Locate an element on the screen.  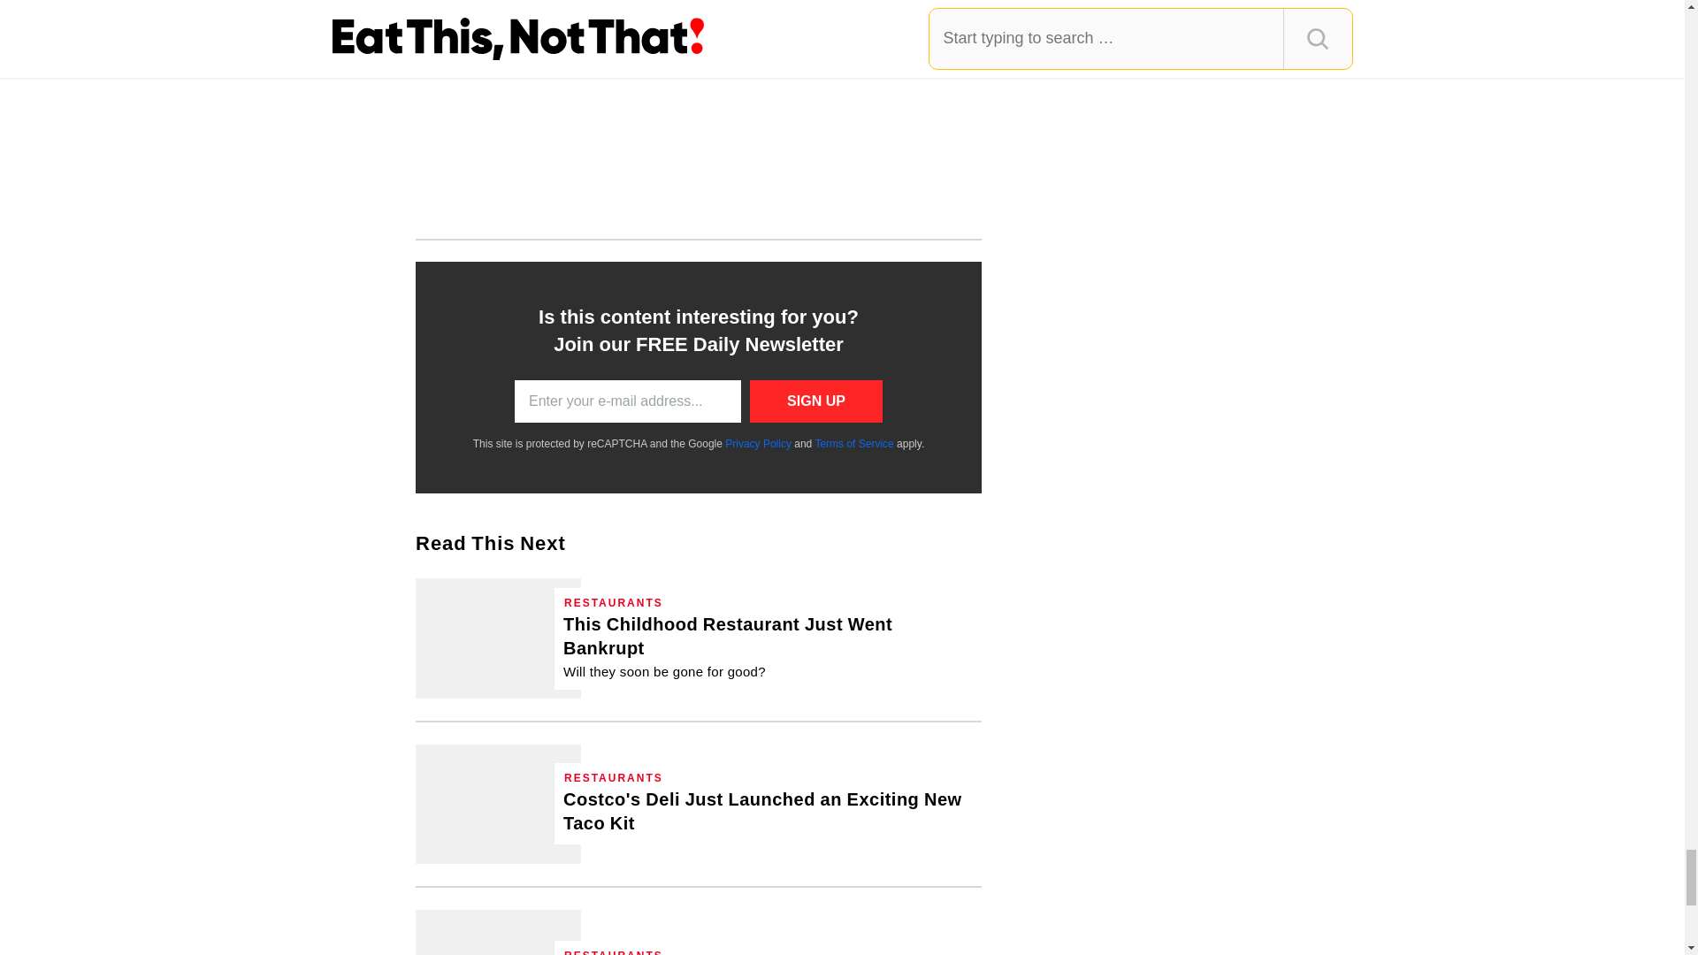
Costco's Deli Just Launched an Exciting New Taco Kit is located at coordinates (768, 812).